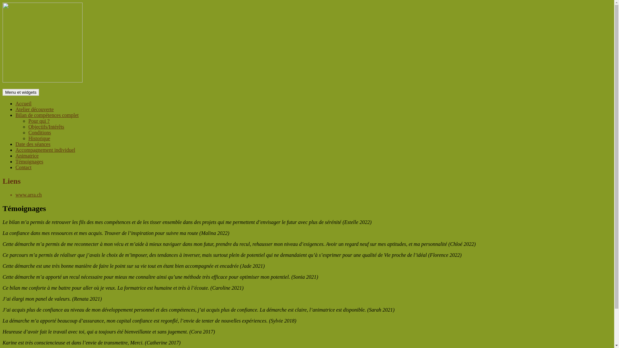  Describe the element at coordinates (40, 133) in the screenshot. I see `Conditions` at that location.